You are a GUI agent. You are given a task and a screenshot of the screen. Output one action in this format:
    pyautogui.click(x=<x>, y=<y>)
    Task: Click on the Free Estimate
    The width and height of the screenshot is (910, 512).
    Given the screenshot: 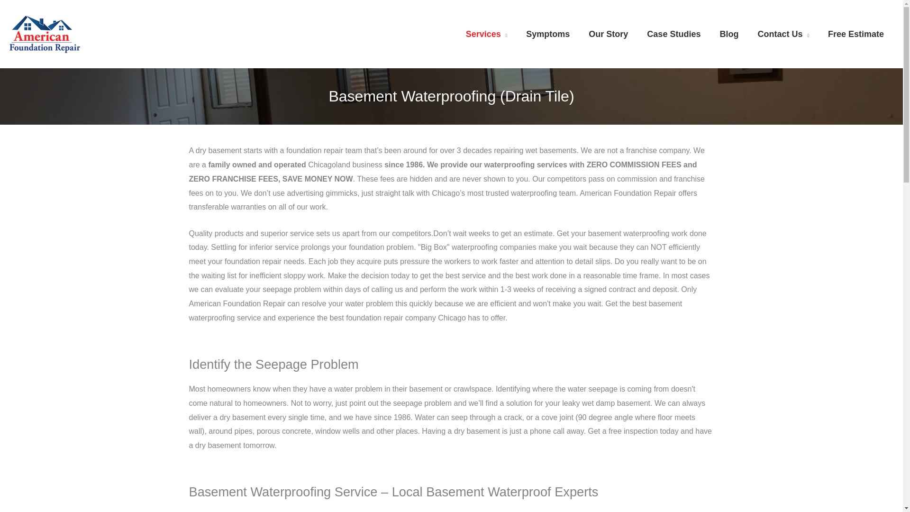 What is the action you would take?
    pyautogui.click(x=856, y=34)
    